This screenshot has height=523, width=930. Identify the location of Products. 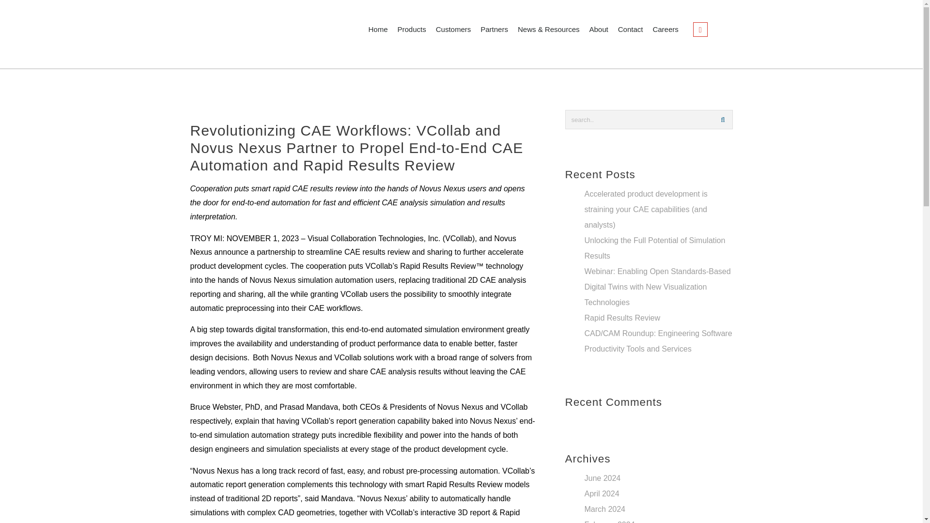
(412, 29).